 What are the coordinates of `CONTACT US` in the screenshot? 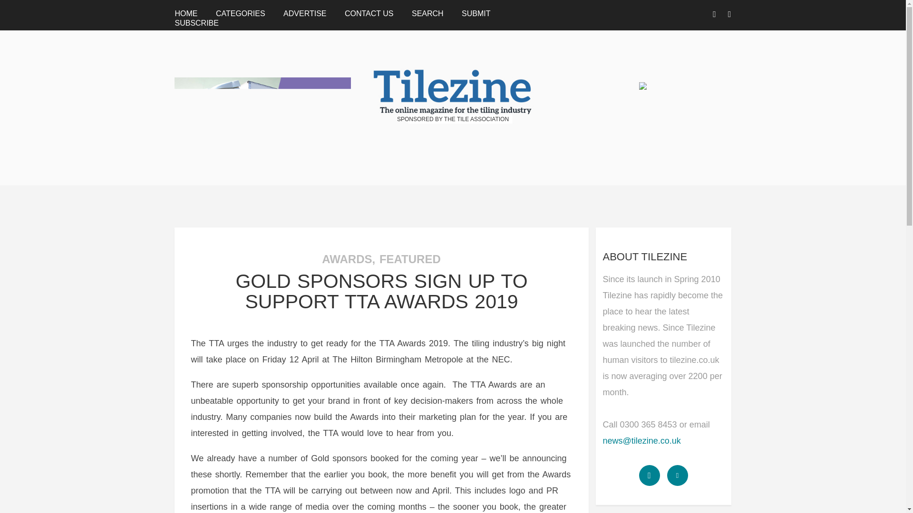 It's located at (369, 13).